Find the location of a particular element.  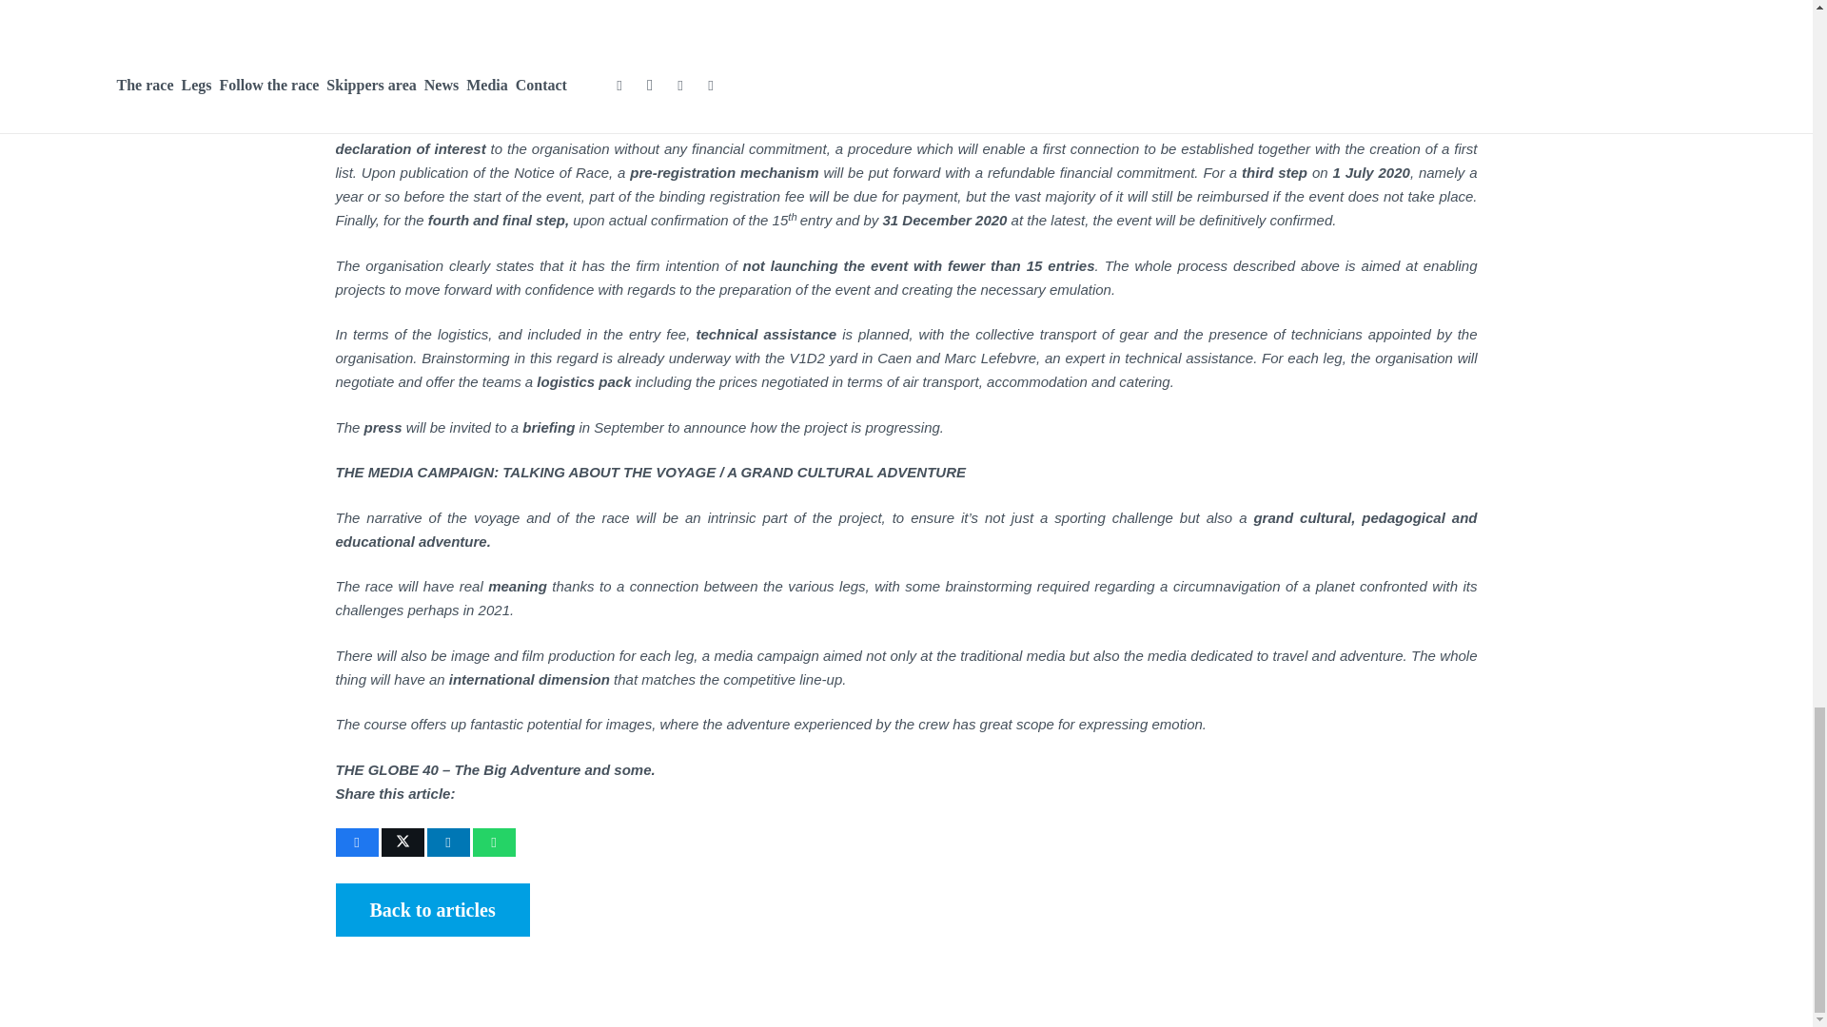

Share this is located at coordinates (356, 842).